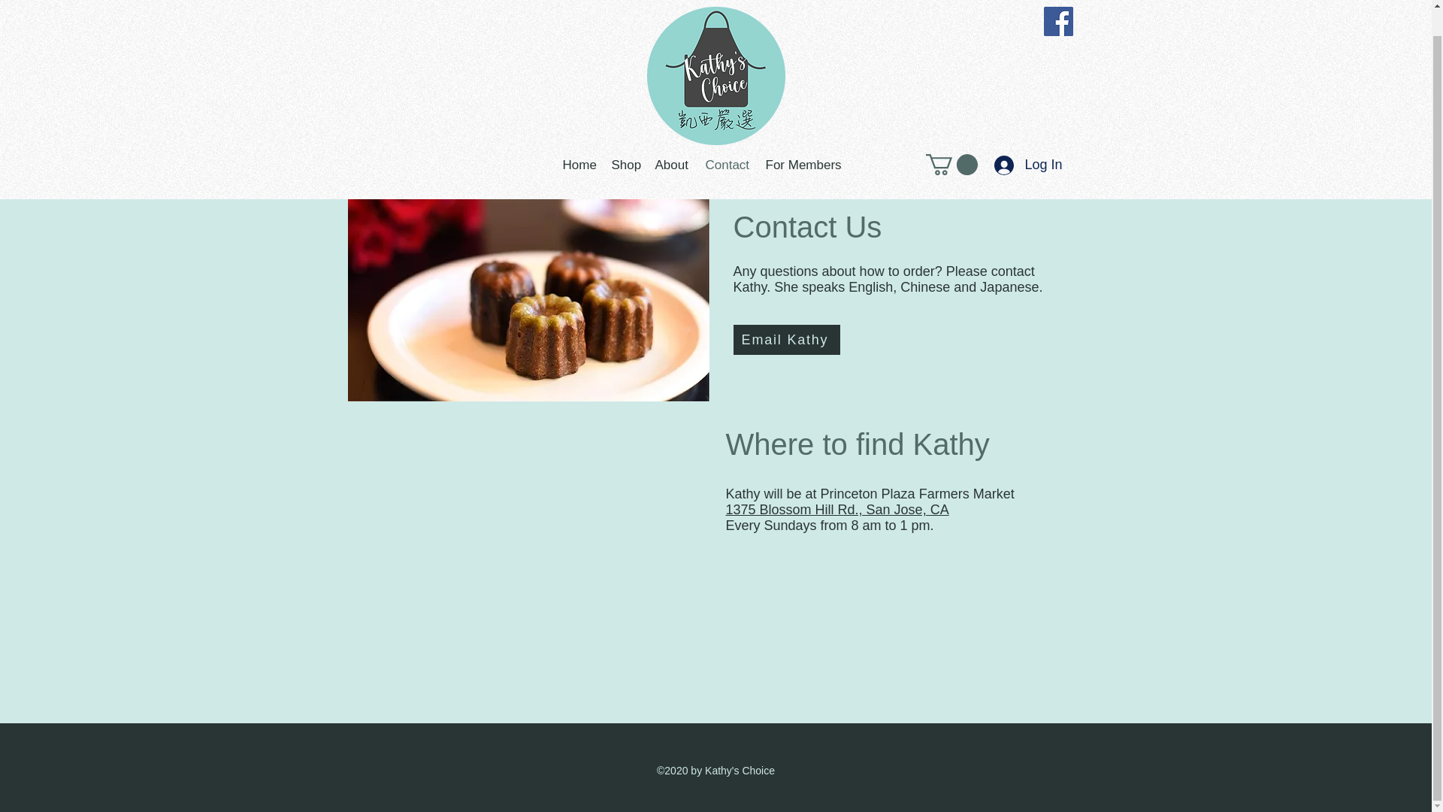 The height and width of the screenshot is (812, 1443). I want to click on About, so click(673, 138).